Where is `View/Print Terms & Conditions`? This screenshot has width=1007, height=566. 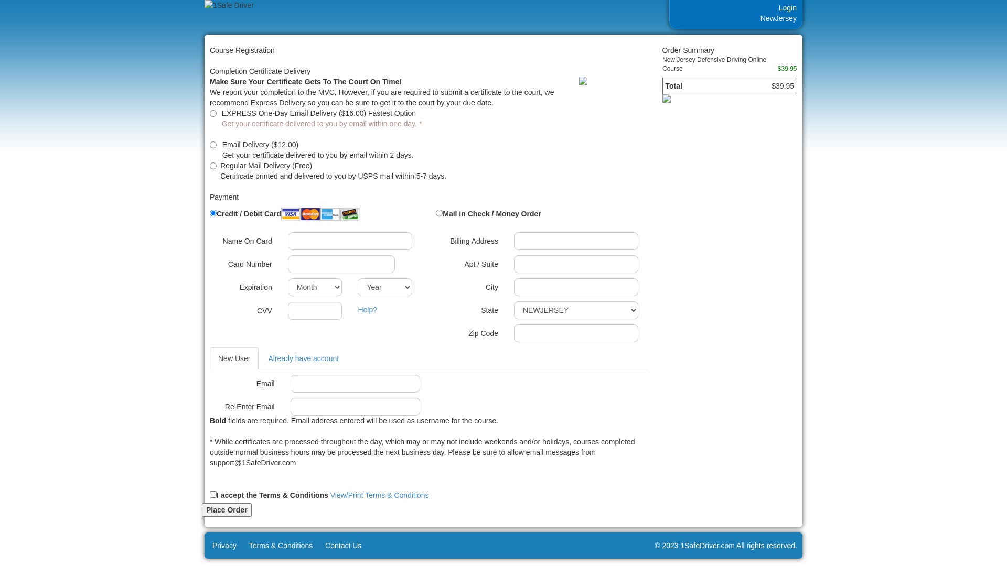 View/Print Terms & Conditions is located at coordinates (380, 495).